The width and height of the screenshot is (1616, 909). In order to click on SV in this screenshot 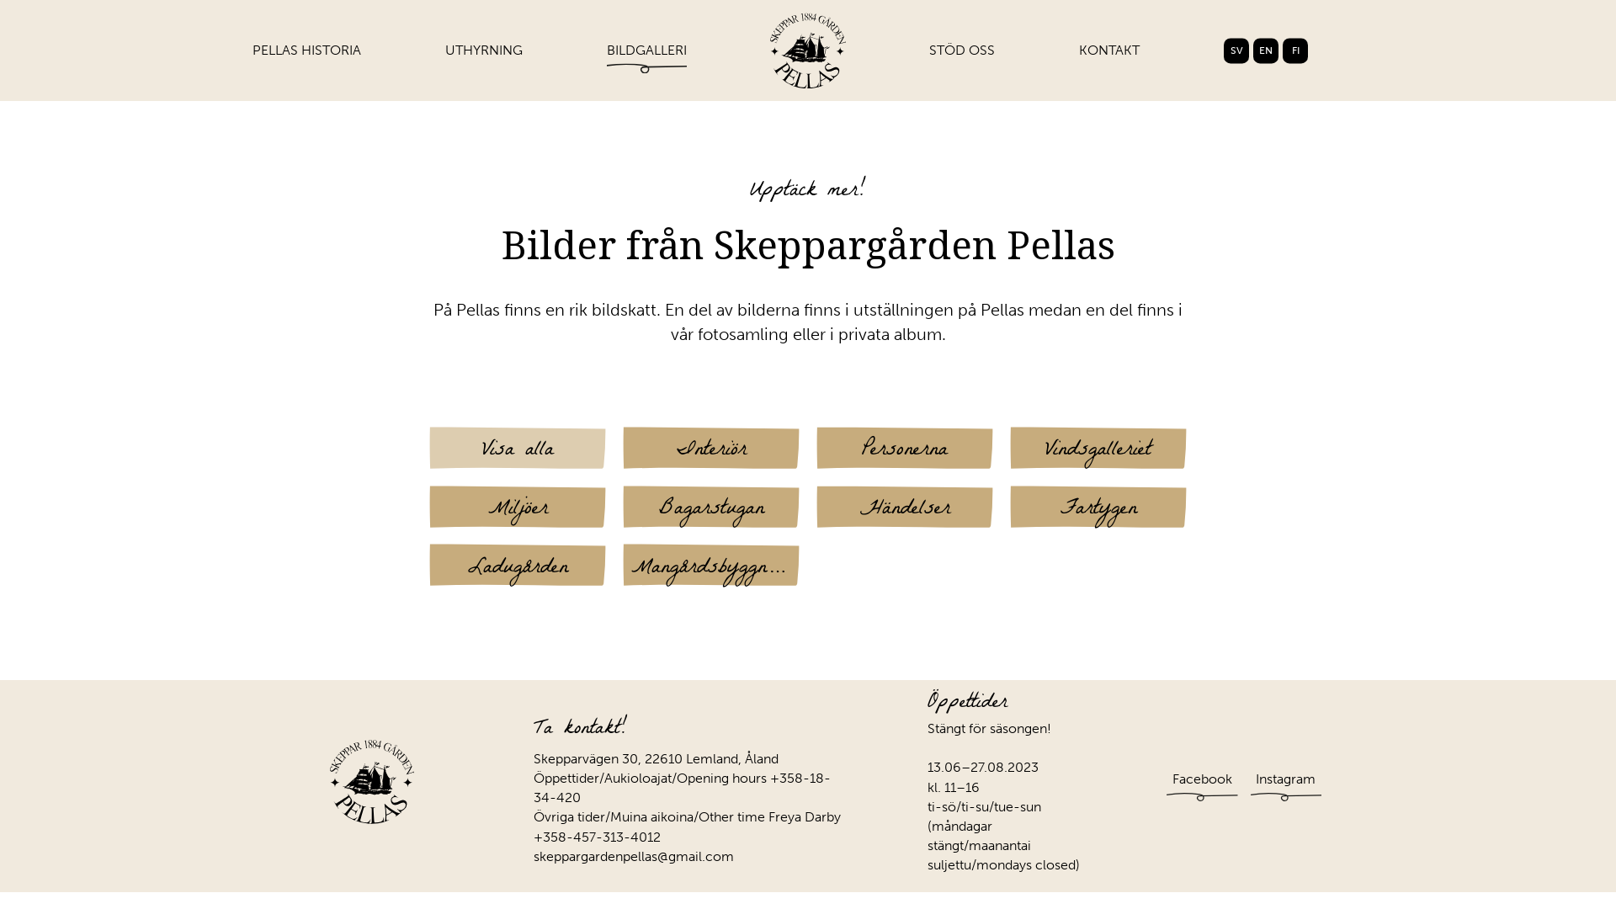, I will do `click(1236, 50)`.